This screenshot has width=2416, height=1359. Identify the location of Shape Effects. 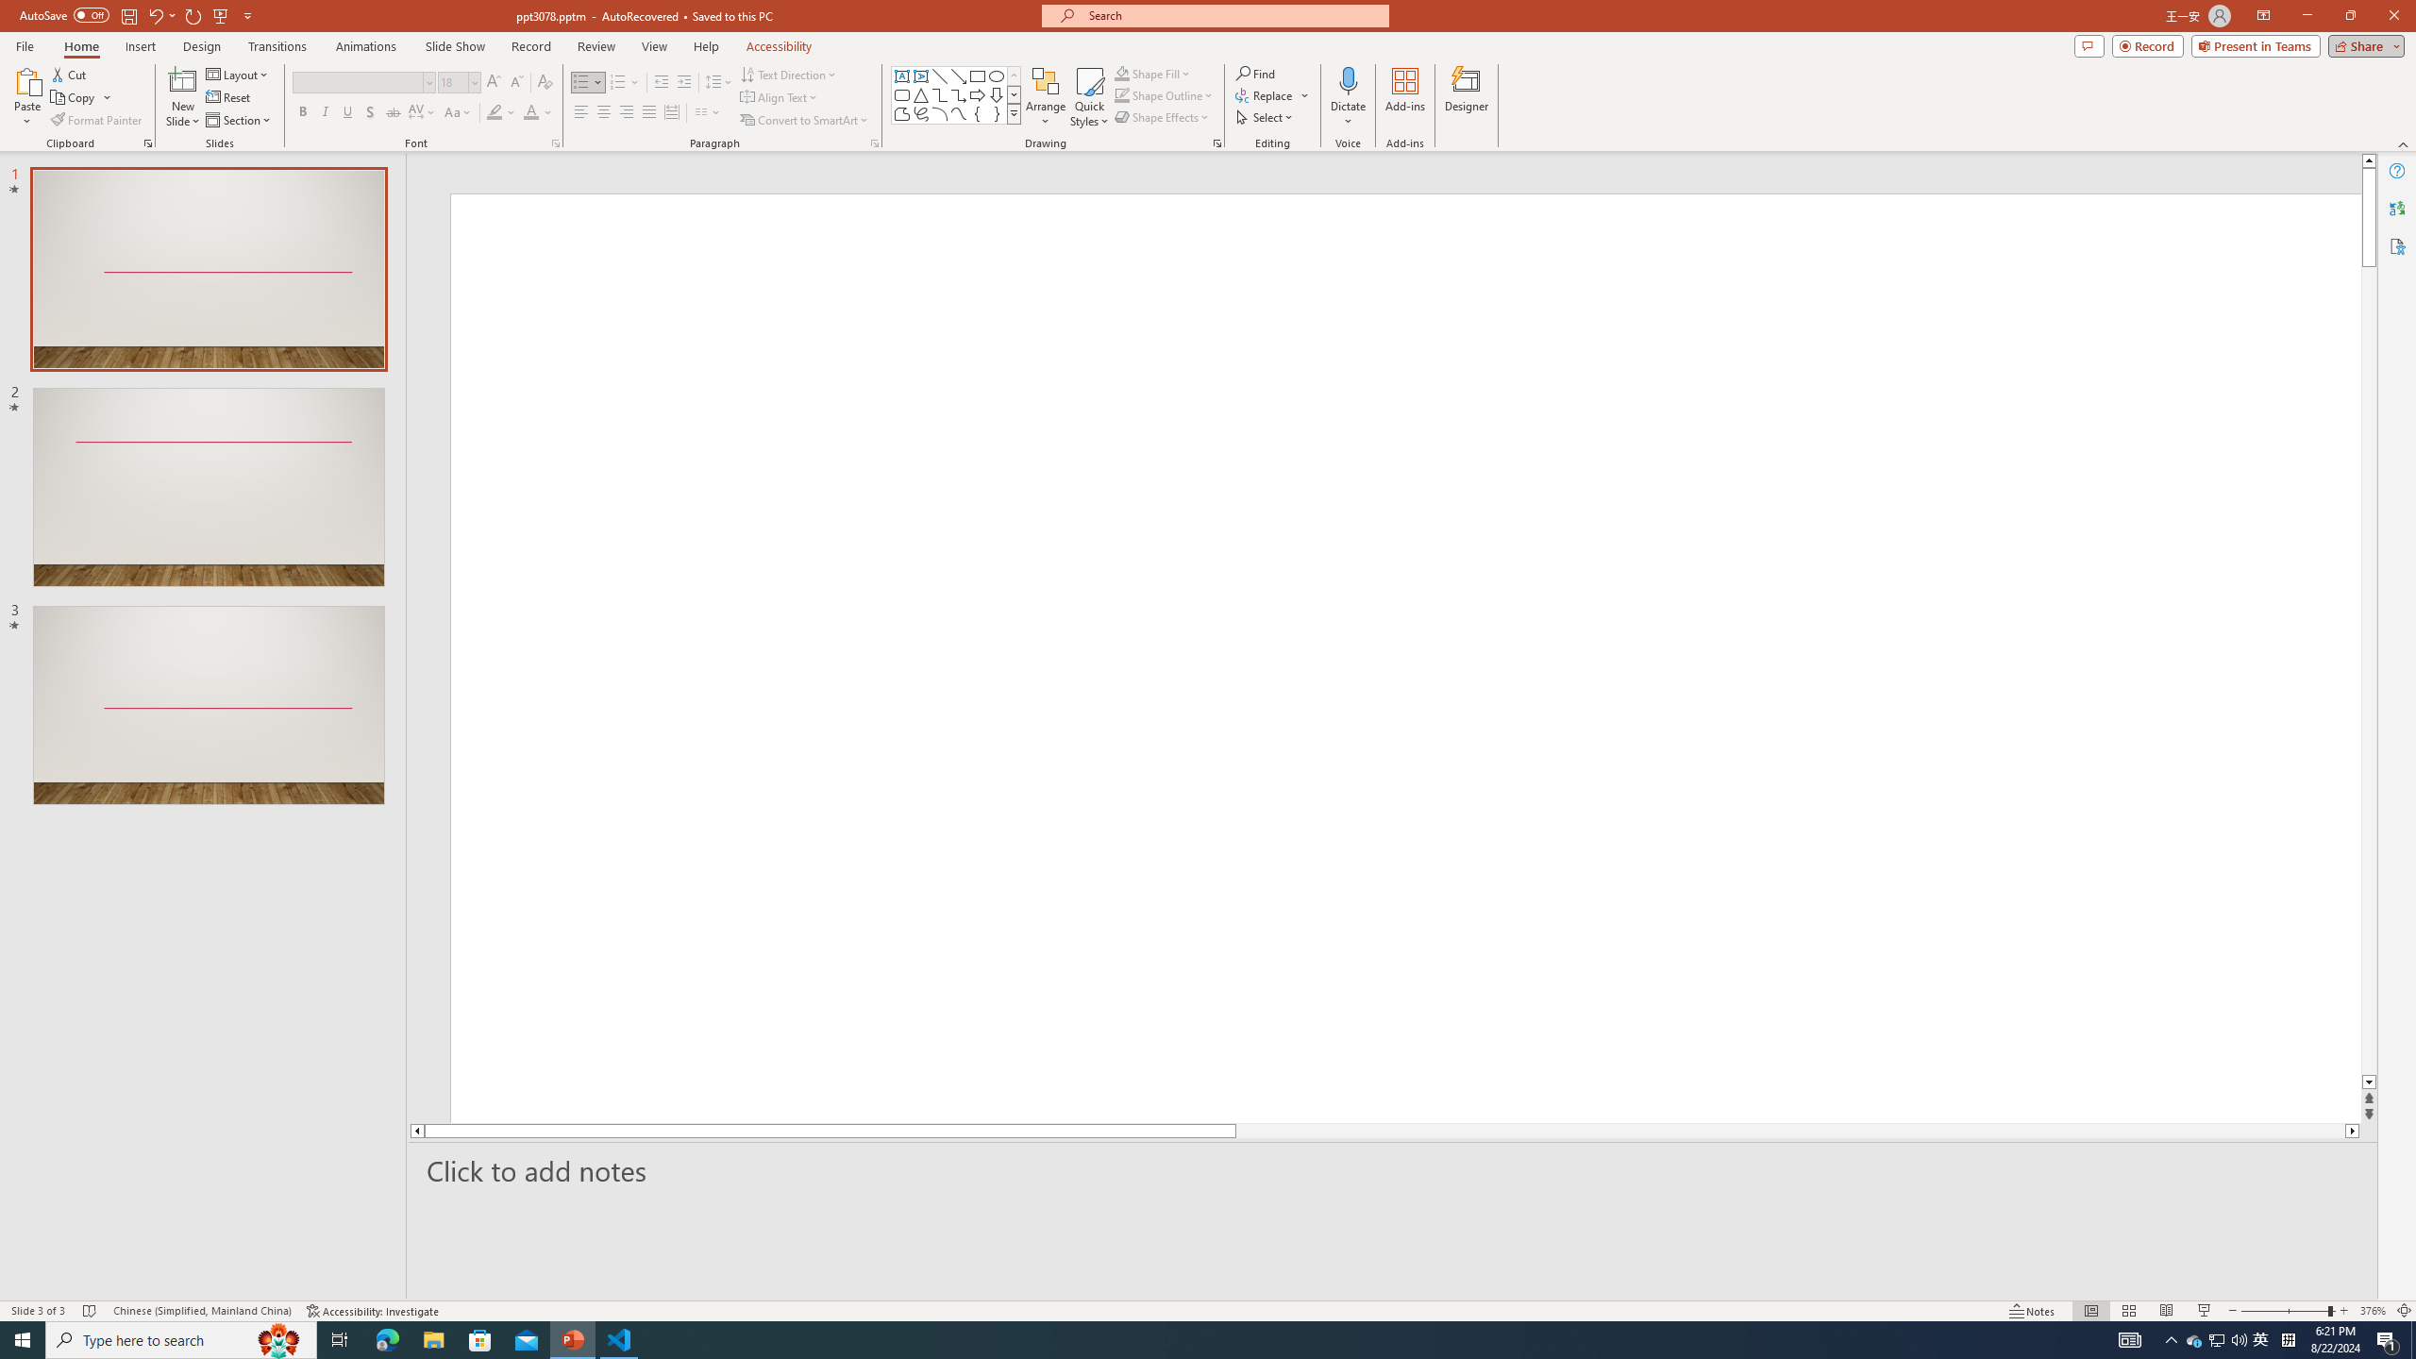
(1163, 117).